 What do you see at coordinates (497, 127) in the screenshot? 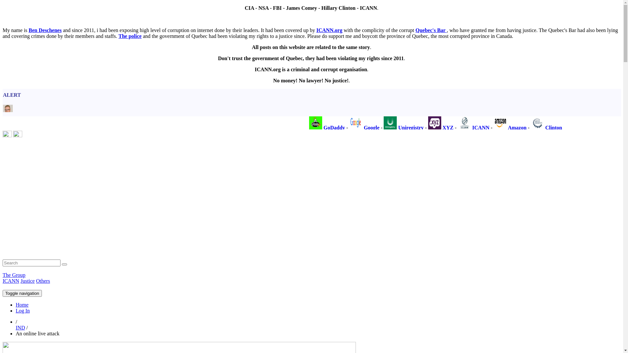
I see `XYZ` at bounding box center [497, 127].